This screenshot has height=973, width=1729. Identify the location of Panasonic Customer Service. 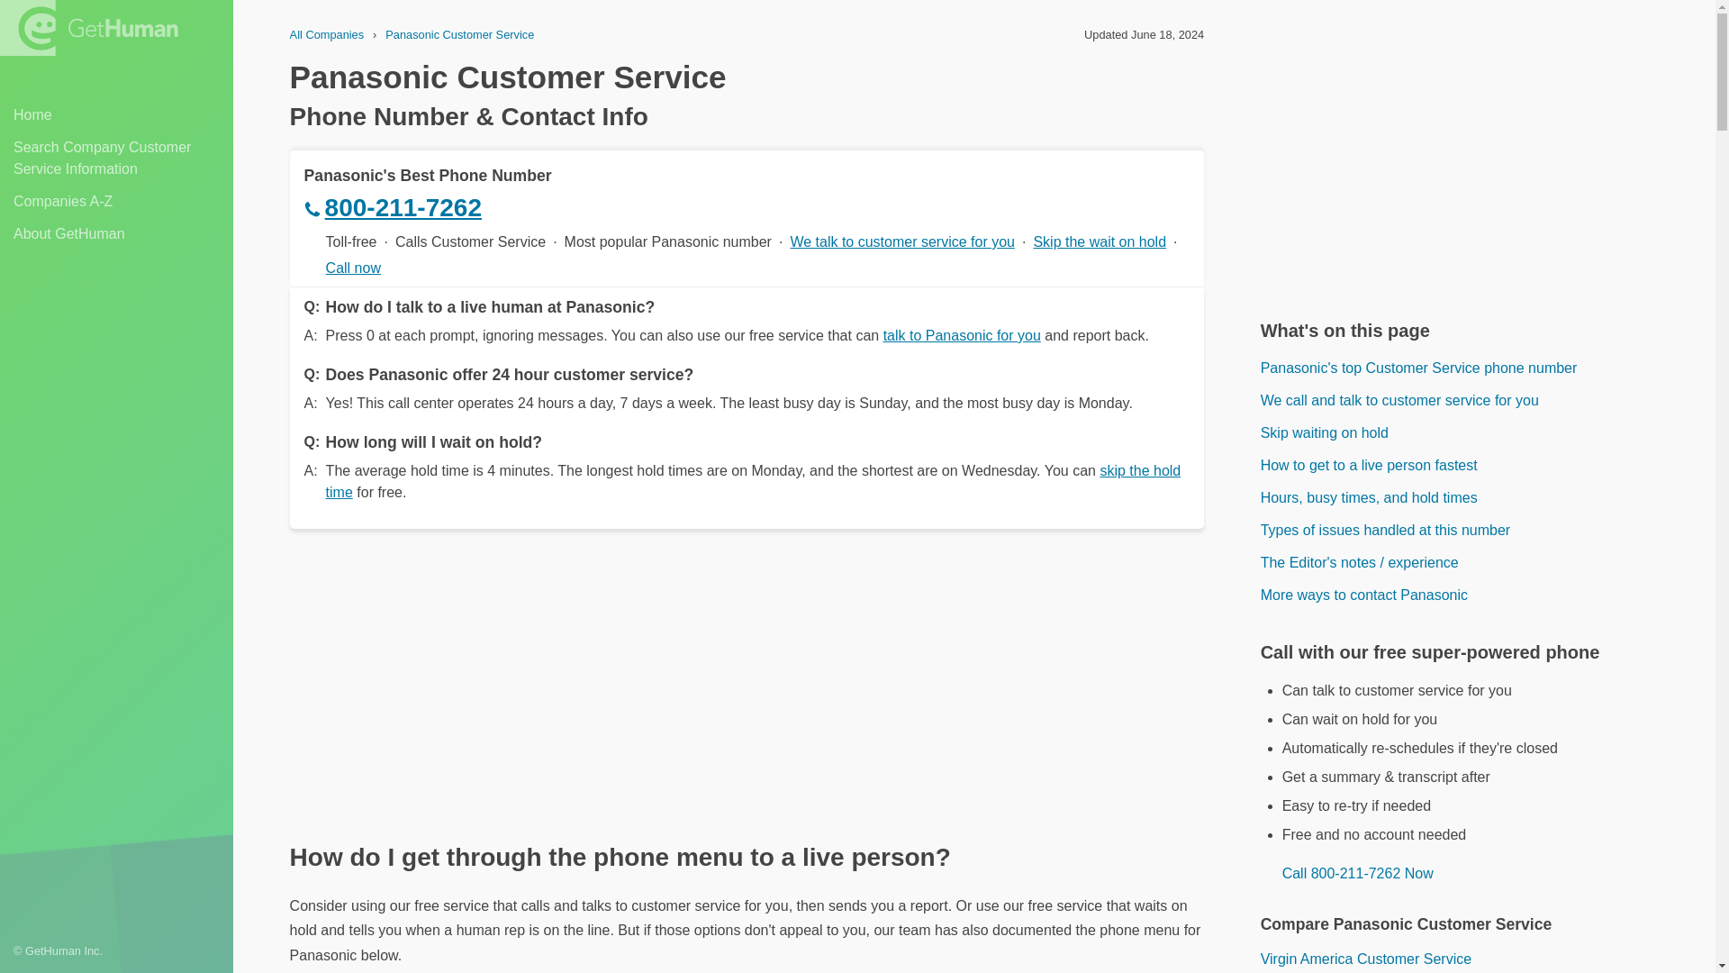
(459, 34).